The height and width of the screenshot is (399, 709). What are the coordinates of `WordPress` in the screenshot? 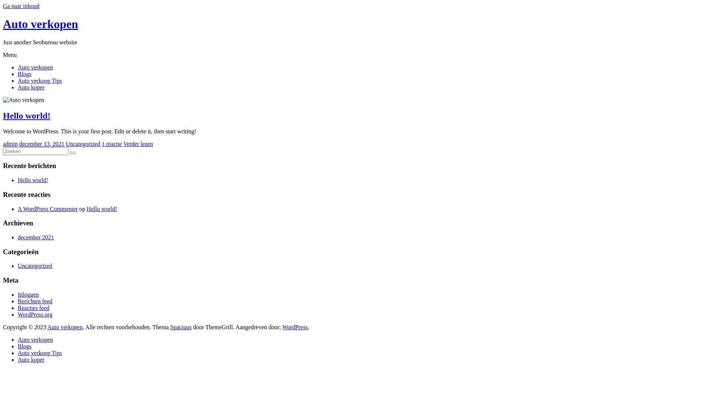 It's located at (295, 327).